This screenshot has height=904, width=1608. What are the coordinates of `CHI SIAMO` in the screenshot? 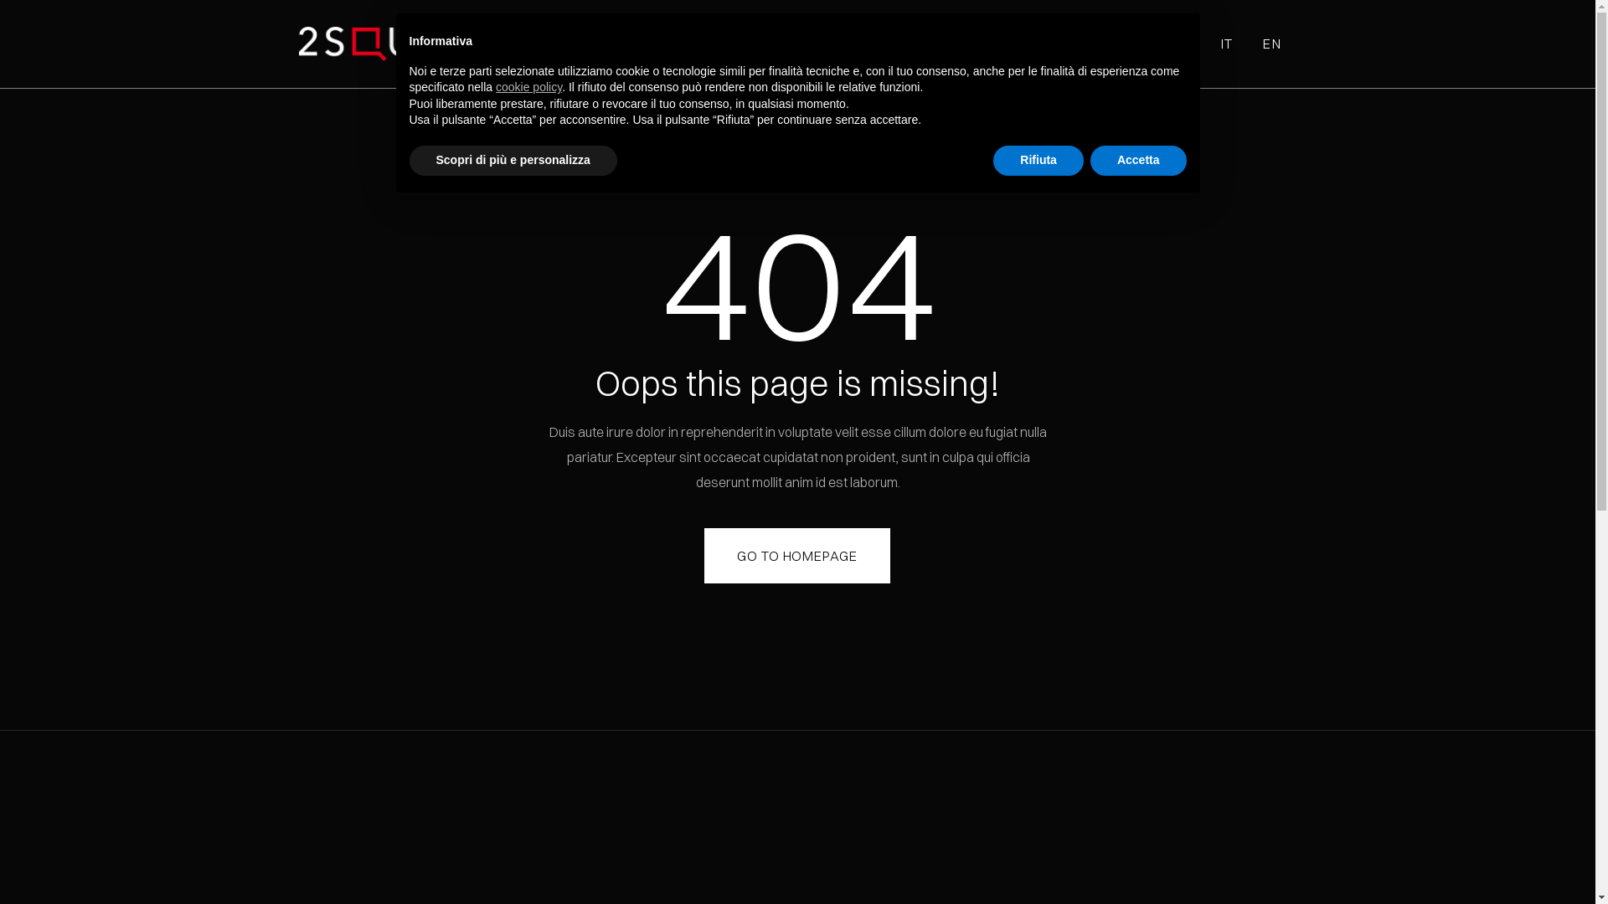 It's located at (773, 44).